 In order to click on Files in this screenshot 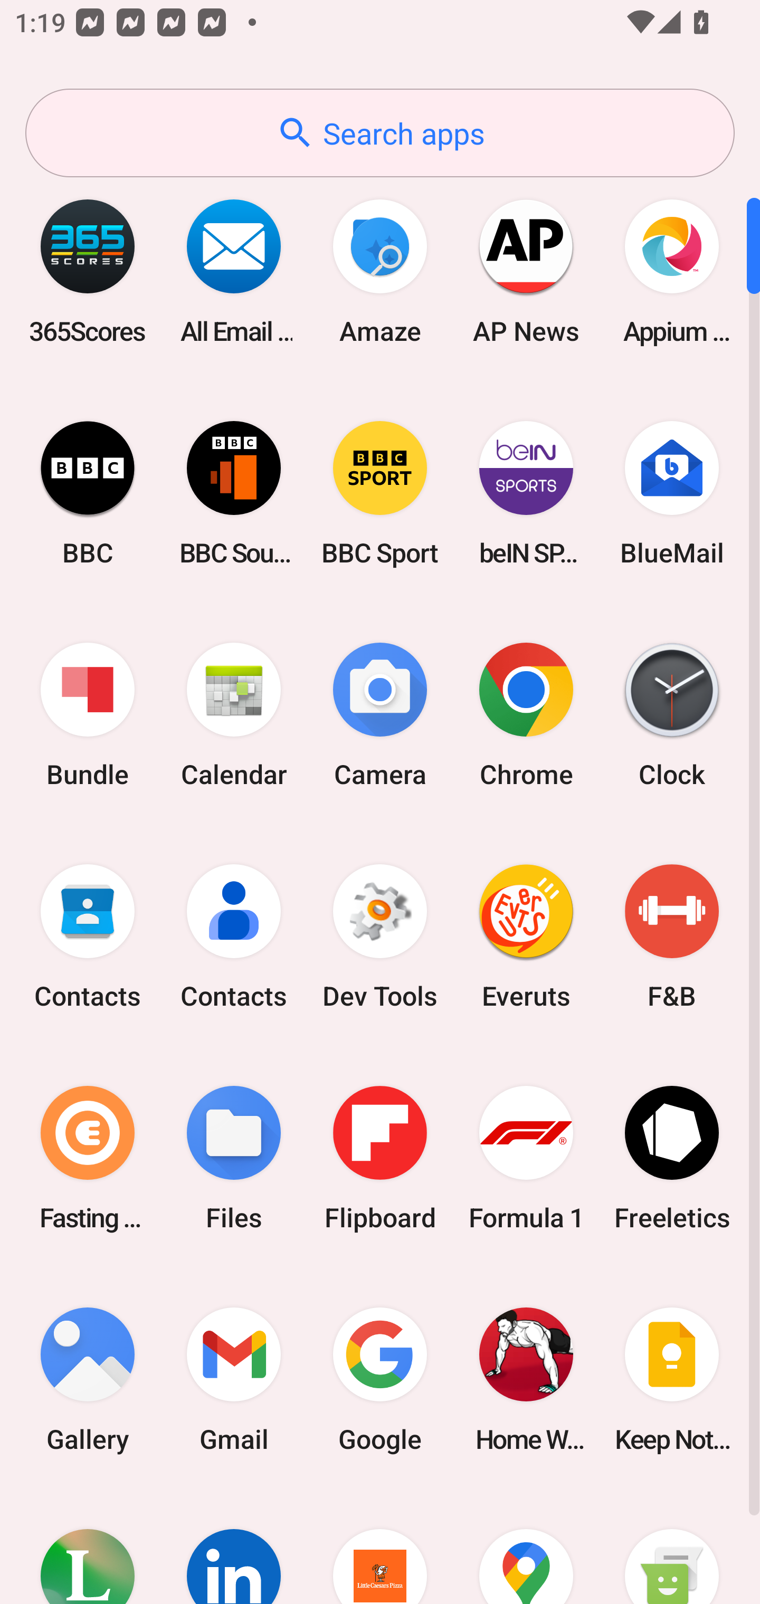, I will do `click(234, 1158)`.